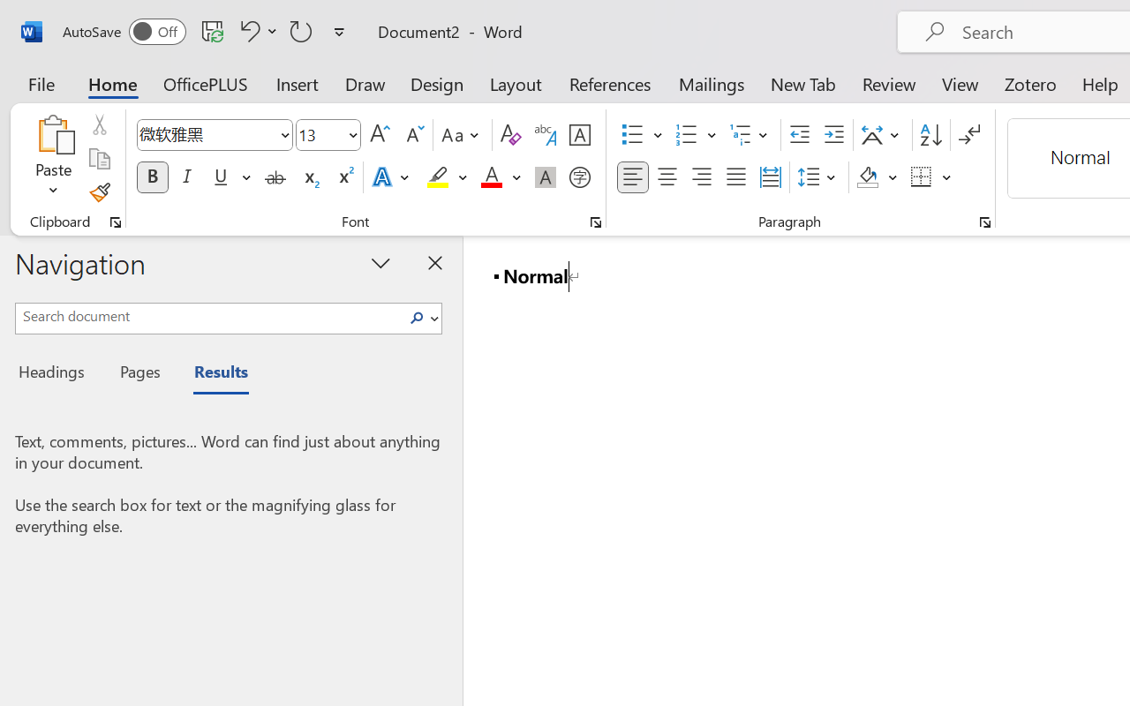 The width and height of the screenshot is (1130, 706). What do you see at coordinates (113, 83) in the screenshot?
I see `Home` at bounding box center [113, 83].